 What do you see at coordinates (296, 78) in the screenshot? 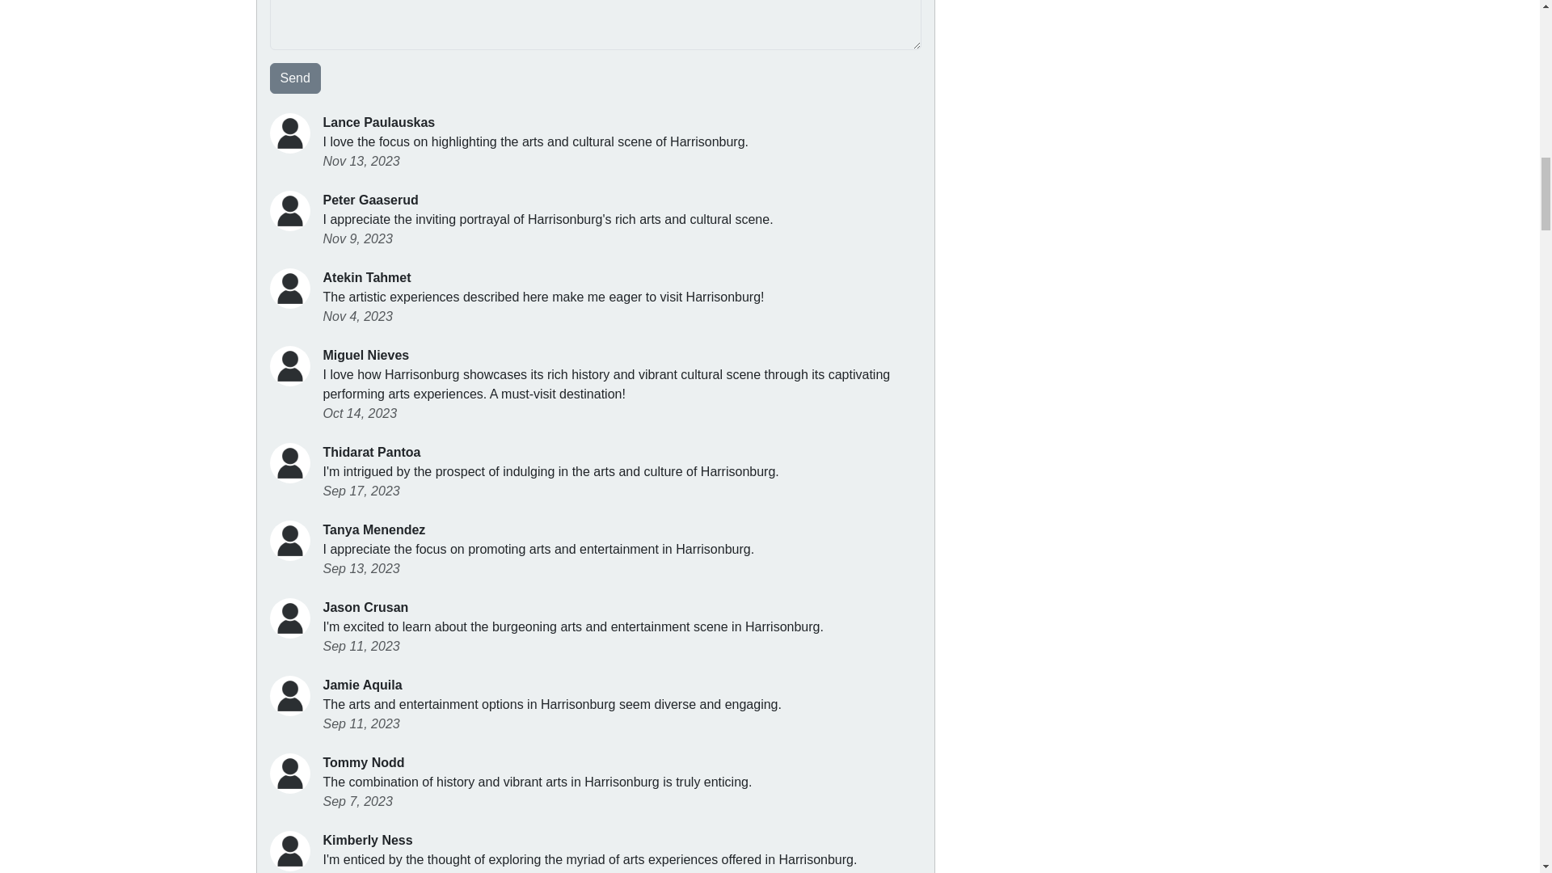
I see `Send` at bounding box center [296, 78].